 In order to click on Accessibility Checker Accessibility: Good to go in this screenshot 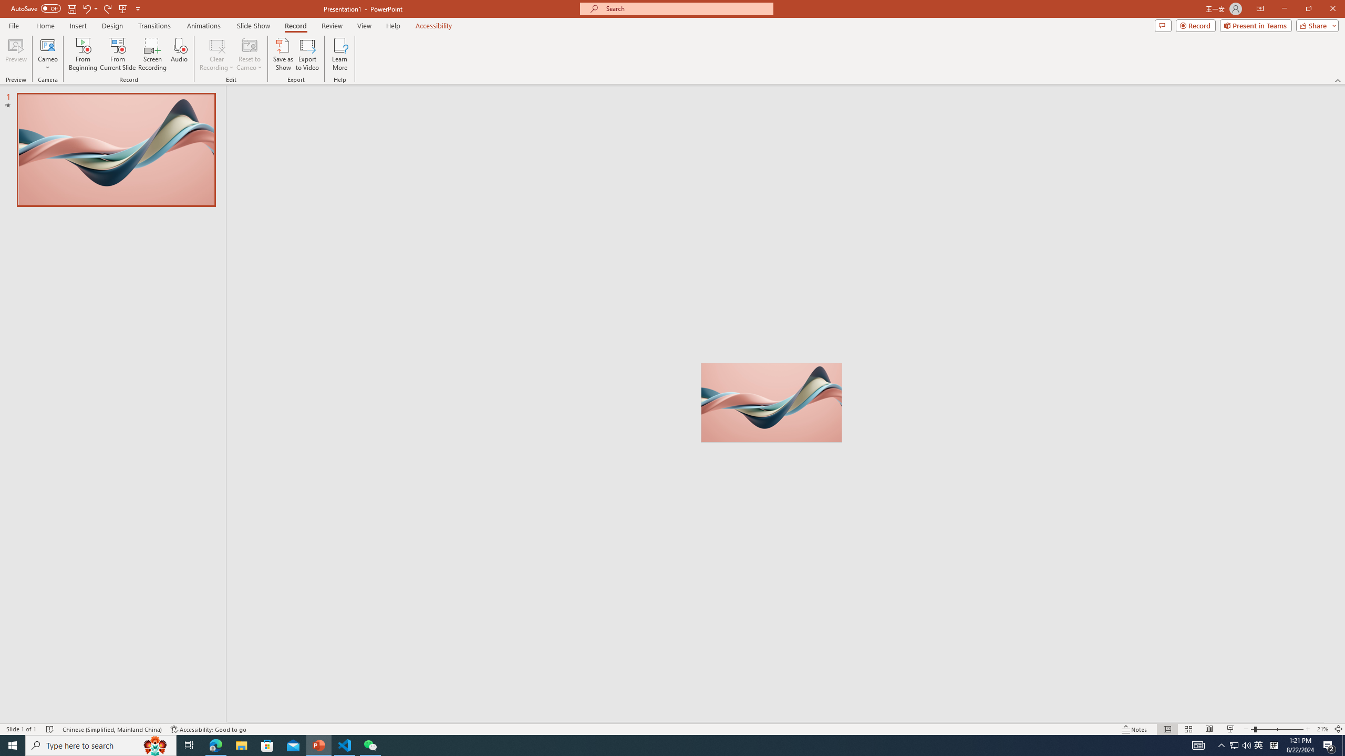, I will do `click(209, 729)`.